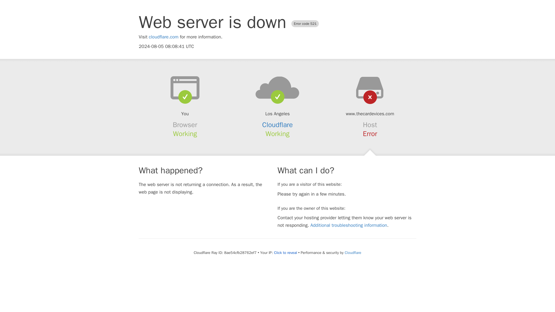 This screenshot has height=312, width=555. What do you see at coordinates (164, 37) in the screenshot?
I see `cloudflare.com` at bounding box center [164, 37].